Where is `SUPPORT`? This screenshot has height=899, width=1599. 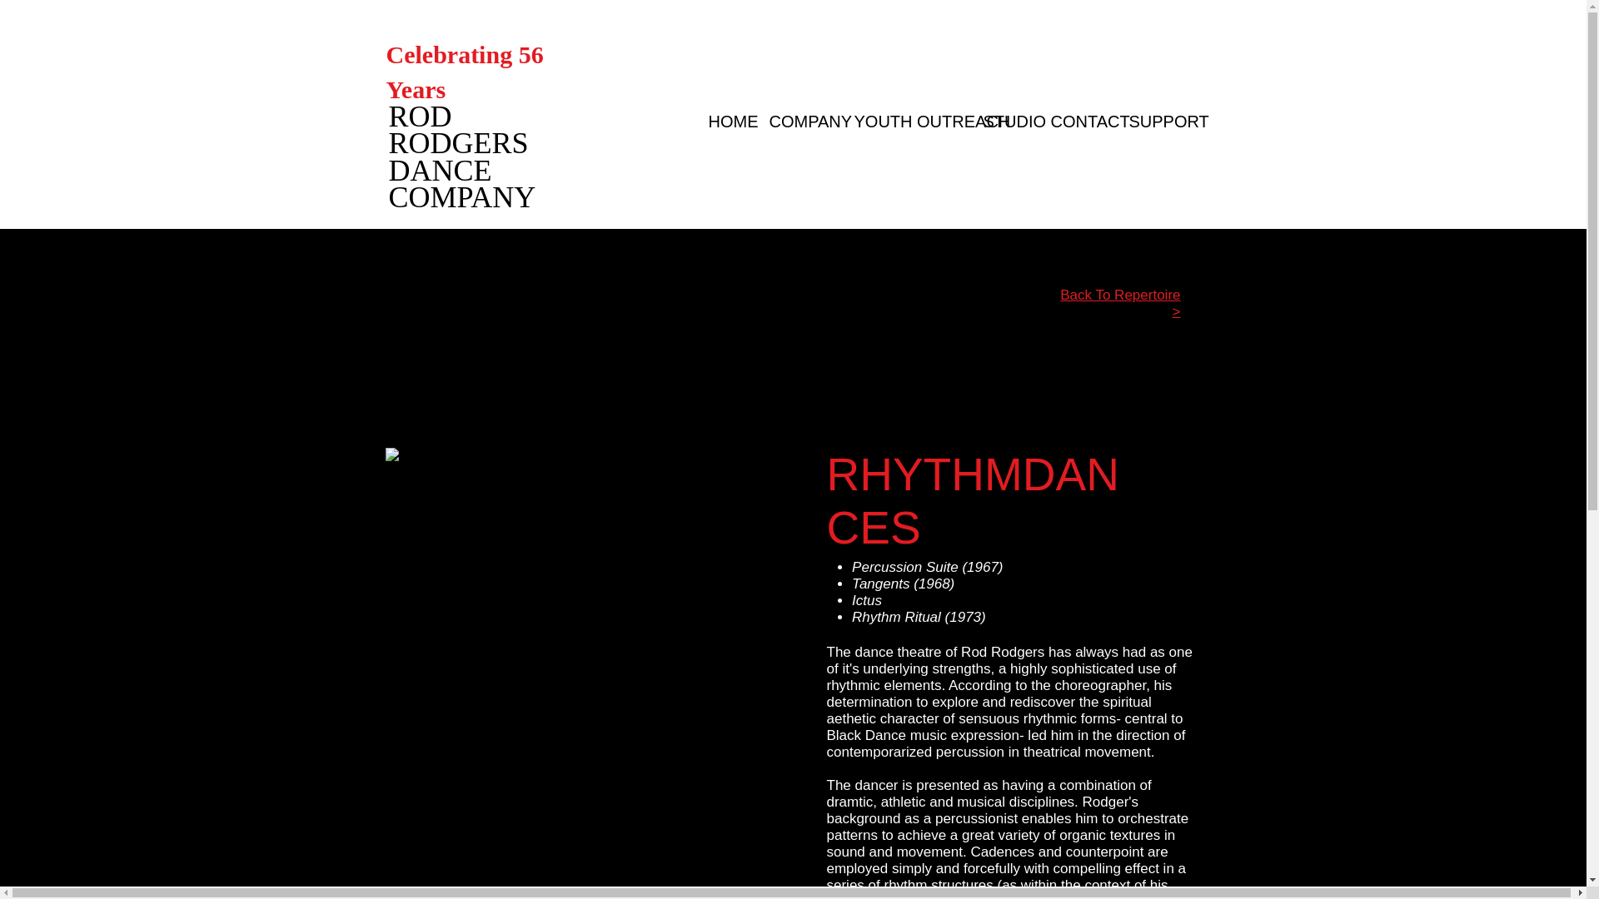 SUPPORT is located at coordinates (1155, 122).